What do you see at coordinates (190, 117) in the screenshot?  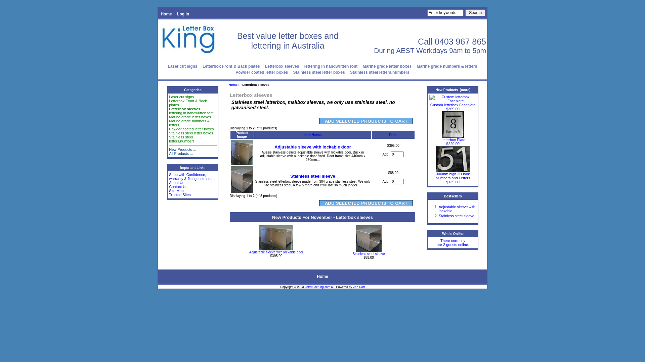 I see `Marine grade letter boxes` at bounding box center [190, 117].